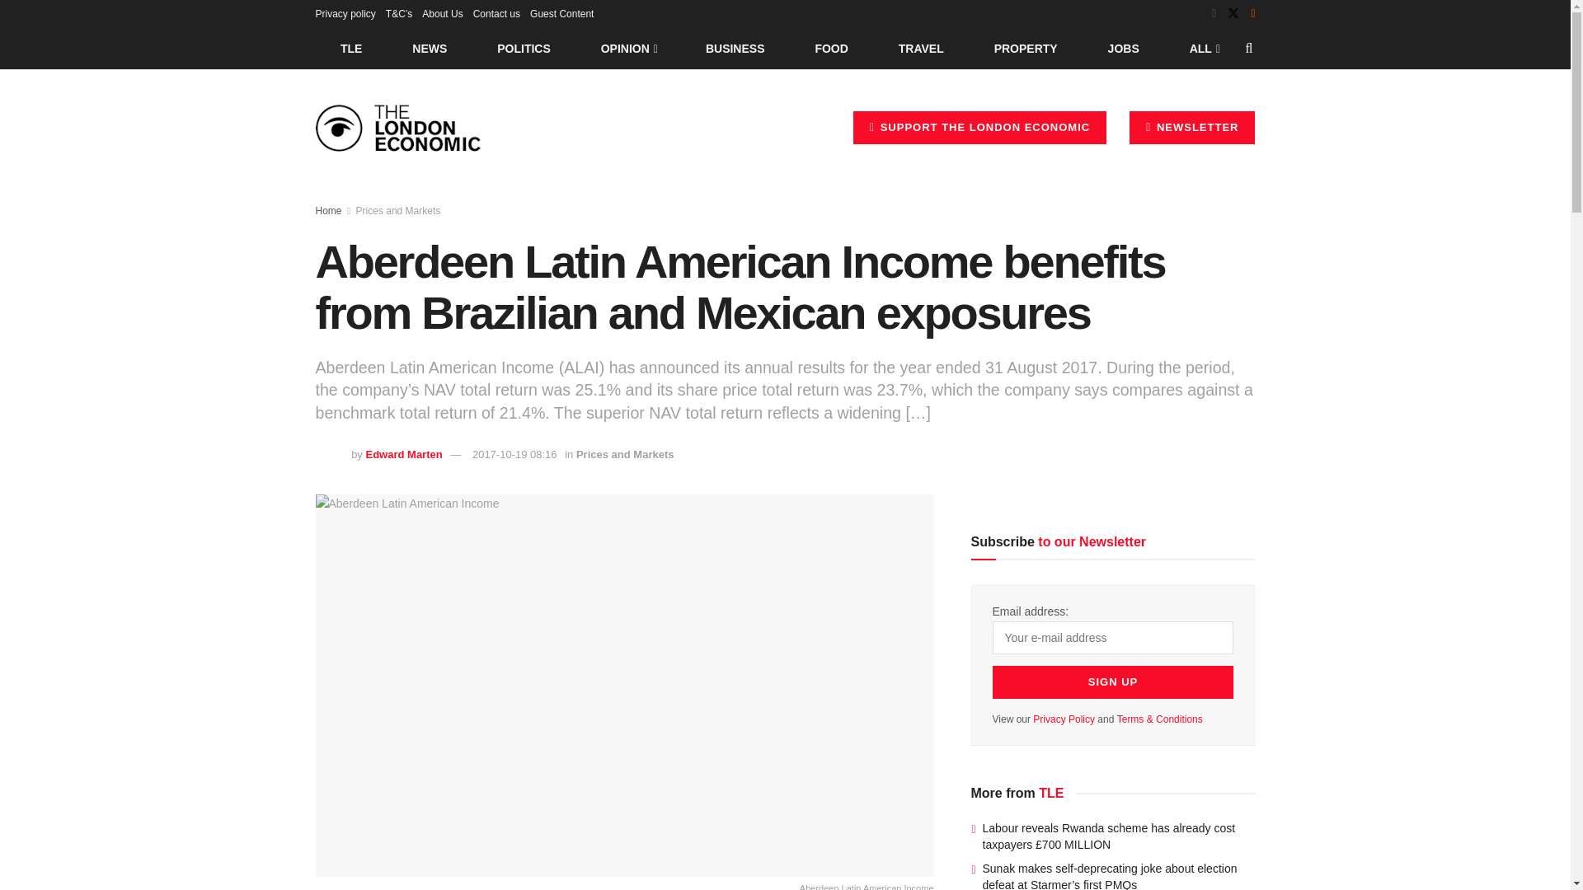  What do you see at coordinates (442, 13) in the screenshot?
I see `About Us` at bounding box center [442, 13].